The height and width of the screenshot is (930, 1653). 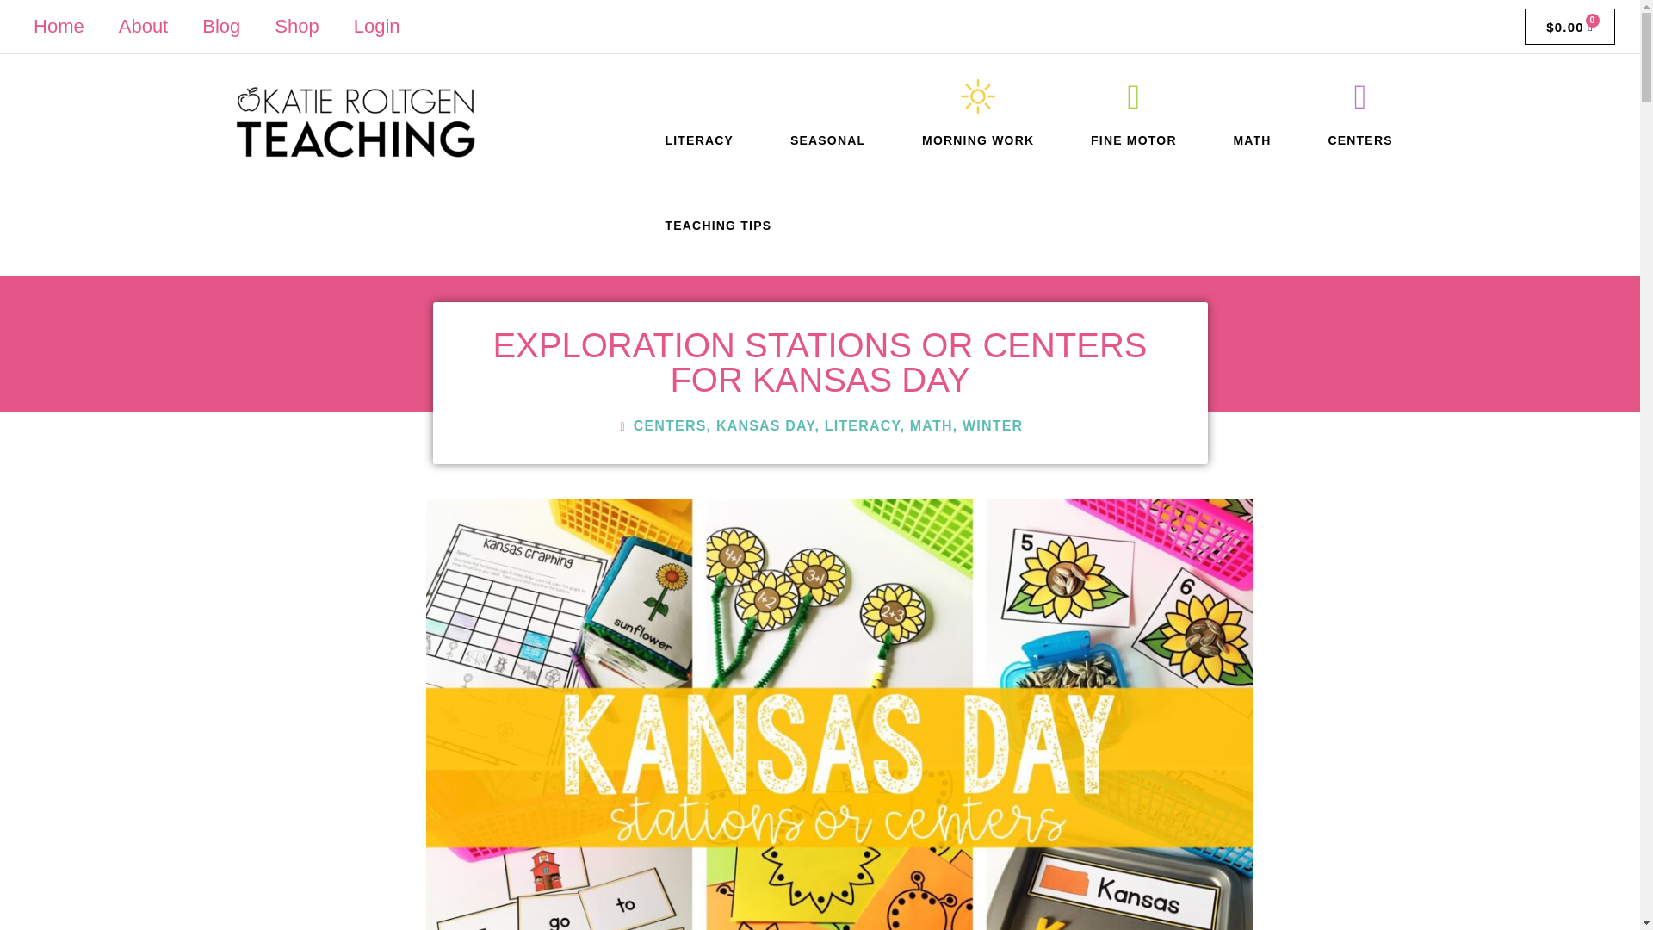 I want to click on Login, so click(x=377, y=26).